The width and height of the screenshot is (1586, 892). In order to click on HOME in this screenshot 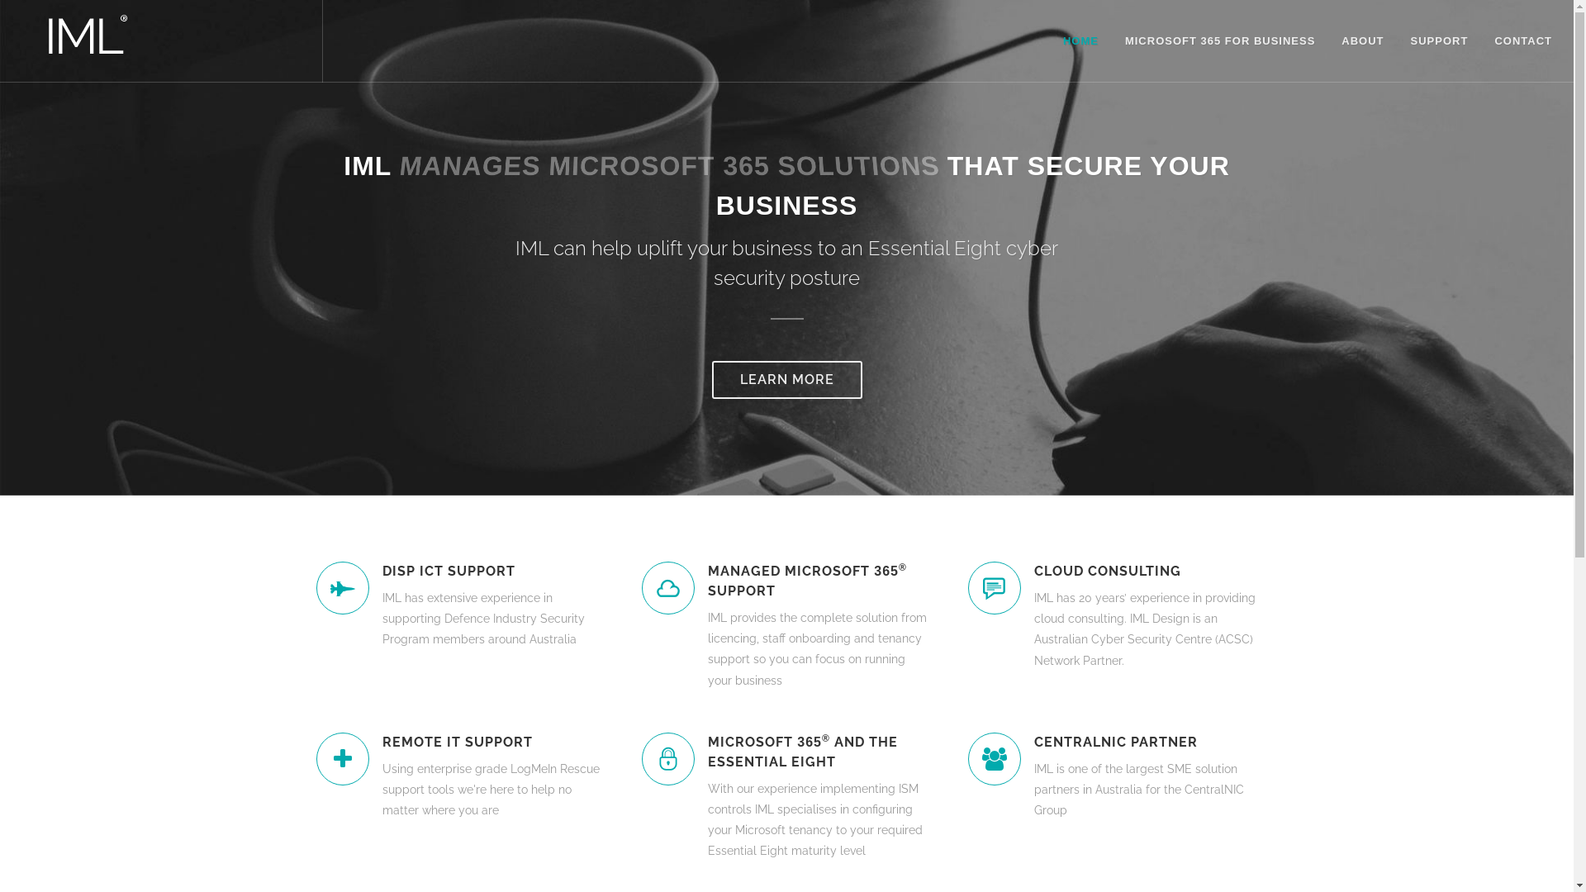, I will do `click(1080, 41)`.